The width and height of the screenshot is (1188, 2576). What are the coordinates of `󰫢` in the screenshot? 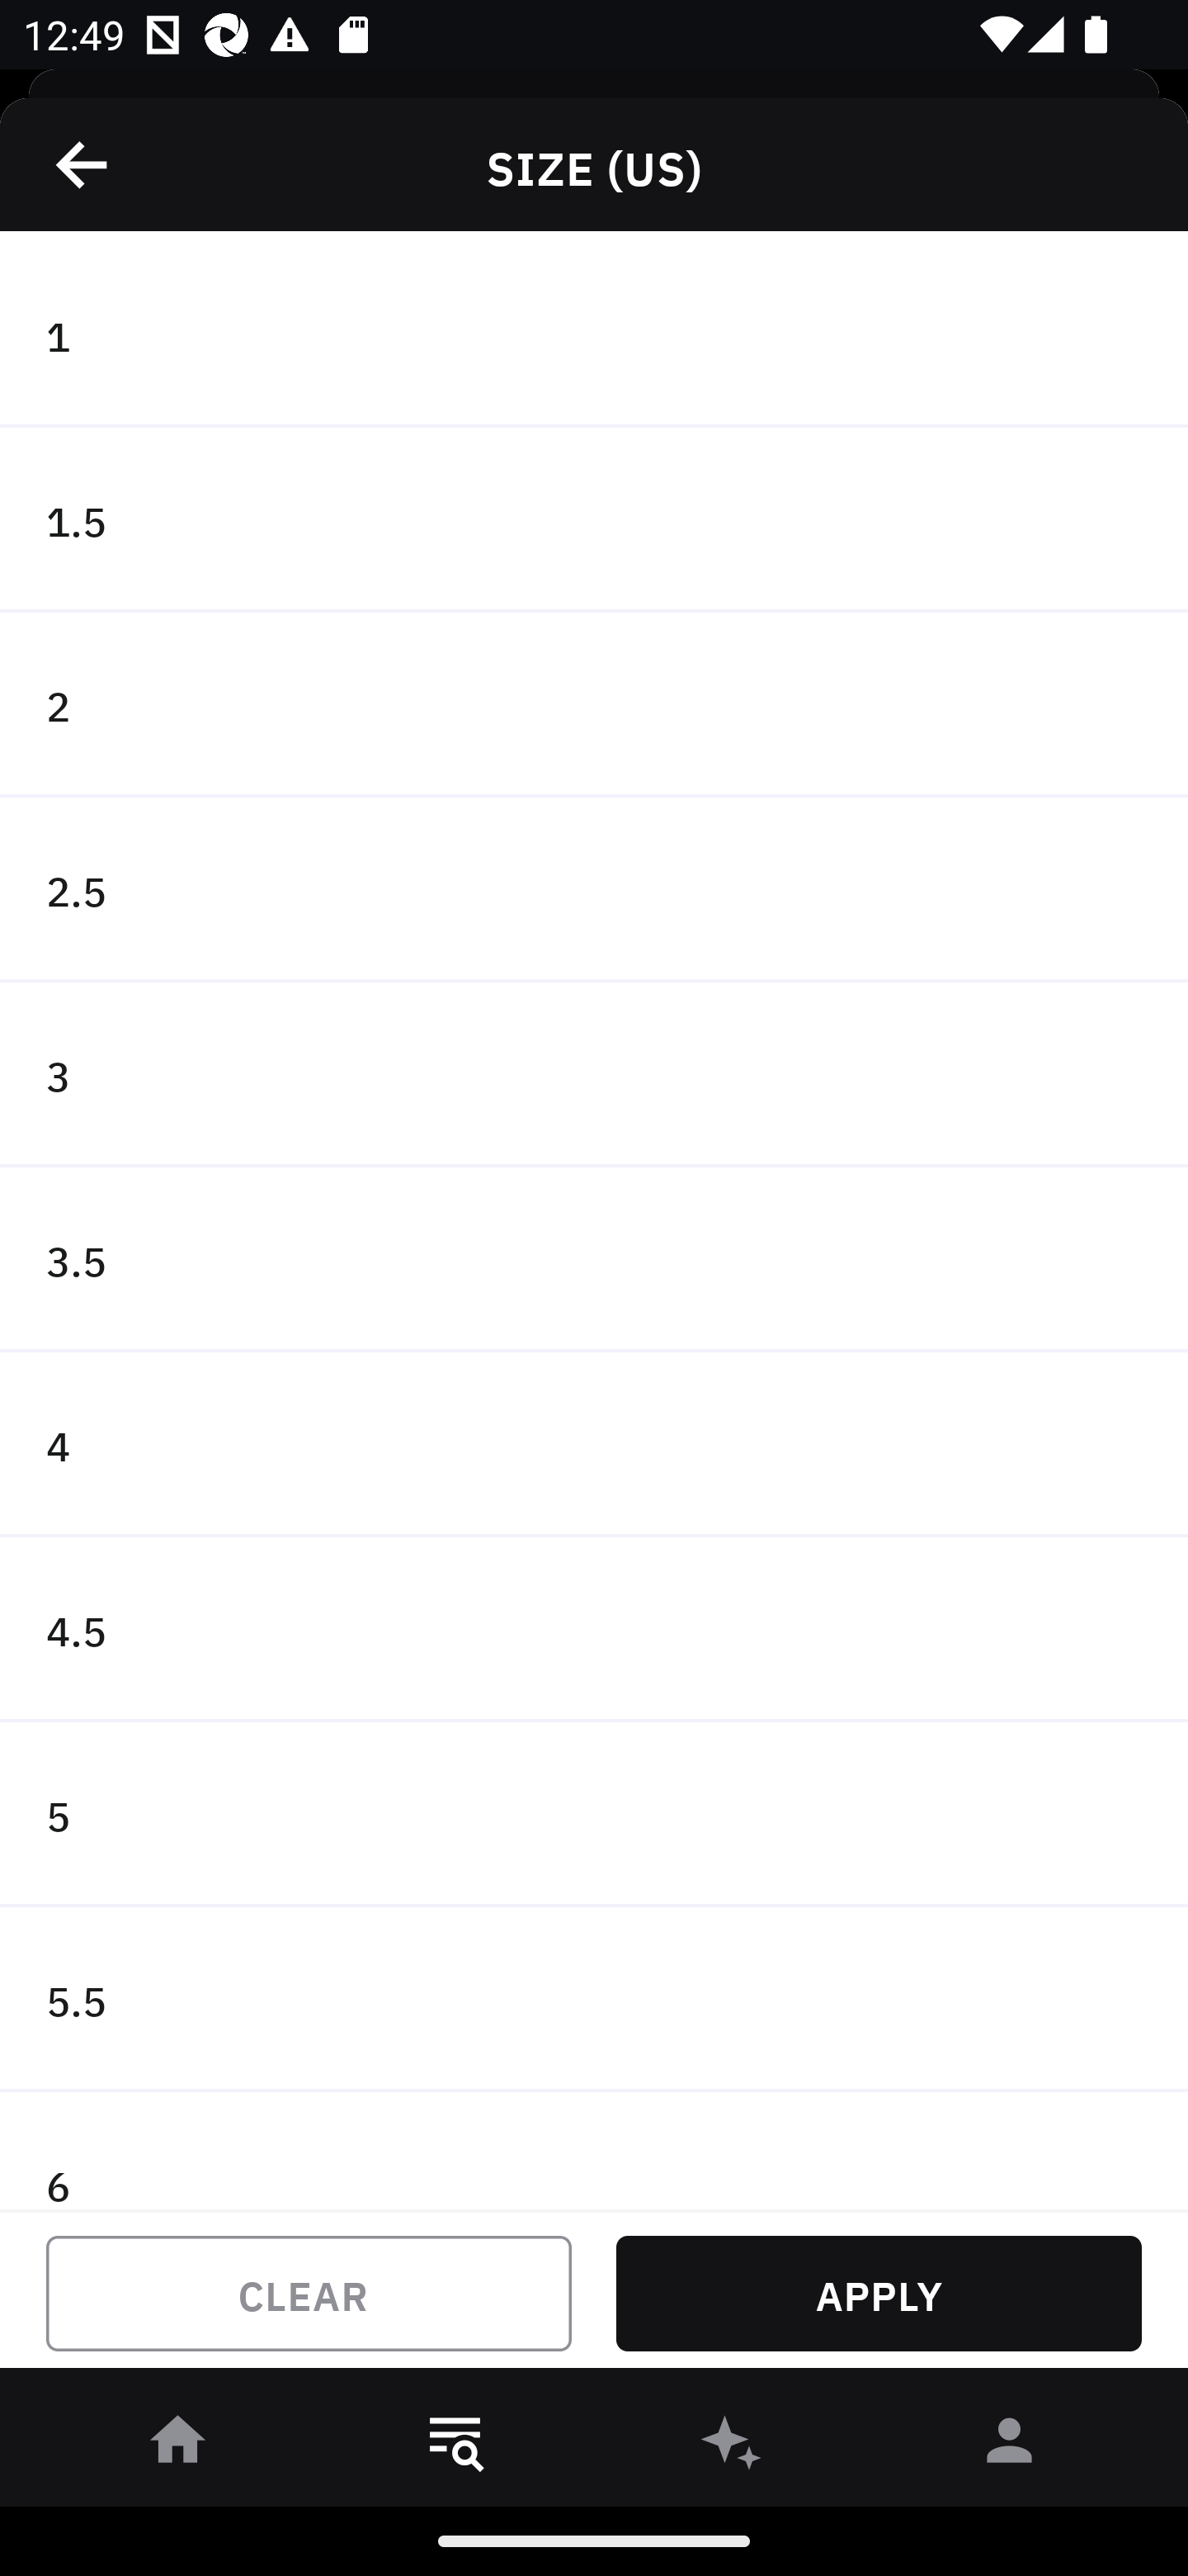 It's located at (733, 2446).